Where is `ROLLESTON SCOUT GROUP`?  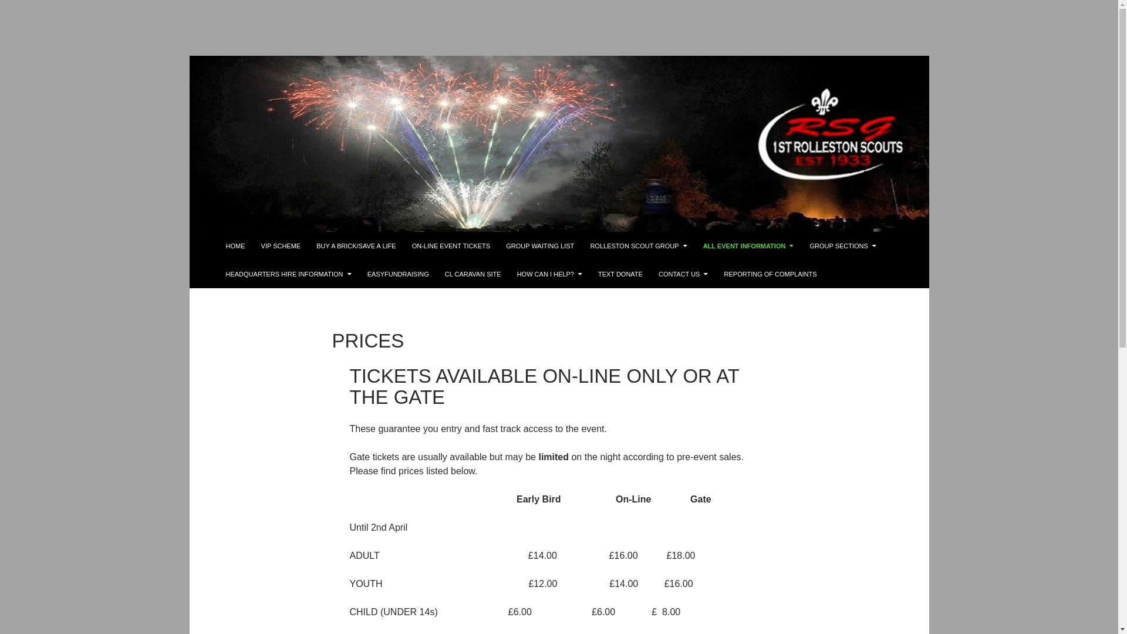
ROLLESTON SCOUT GROUP is located at coordinates (638, 245).